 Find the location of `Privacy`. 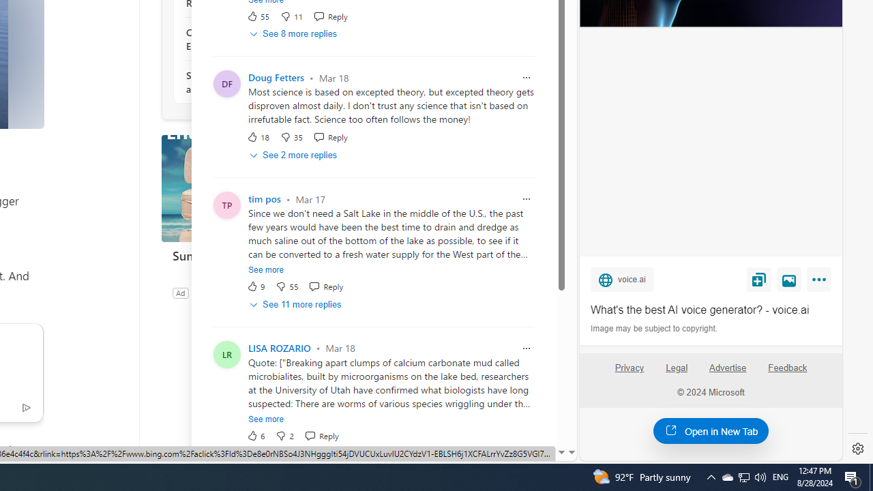

Privacy is located at coordinates (629, 373).